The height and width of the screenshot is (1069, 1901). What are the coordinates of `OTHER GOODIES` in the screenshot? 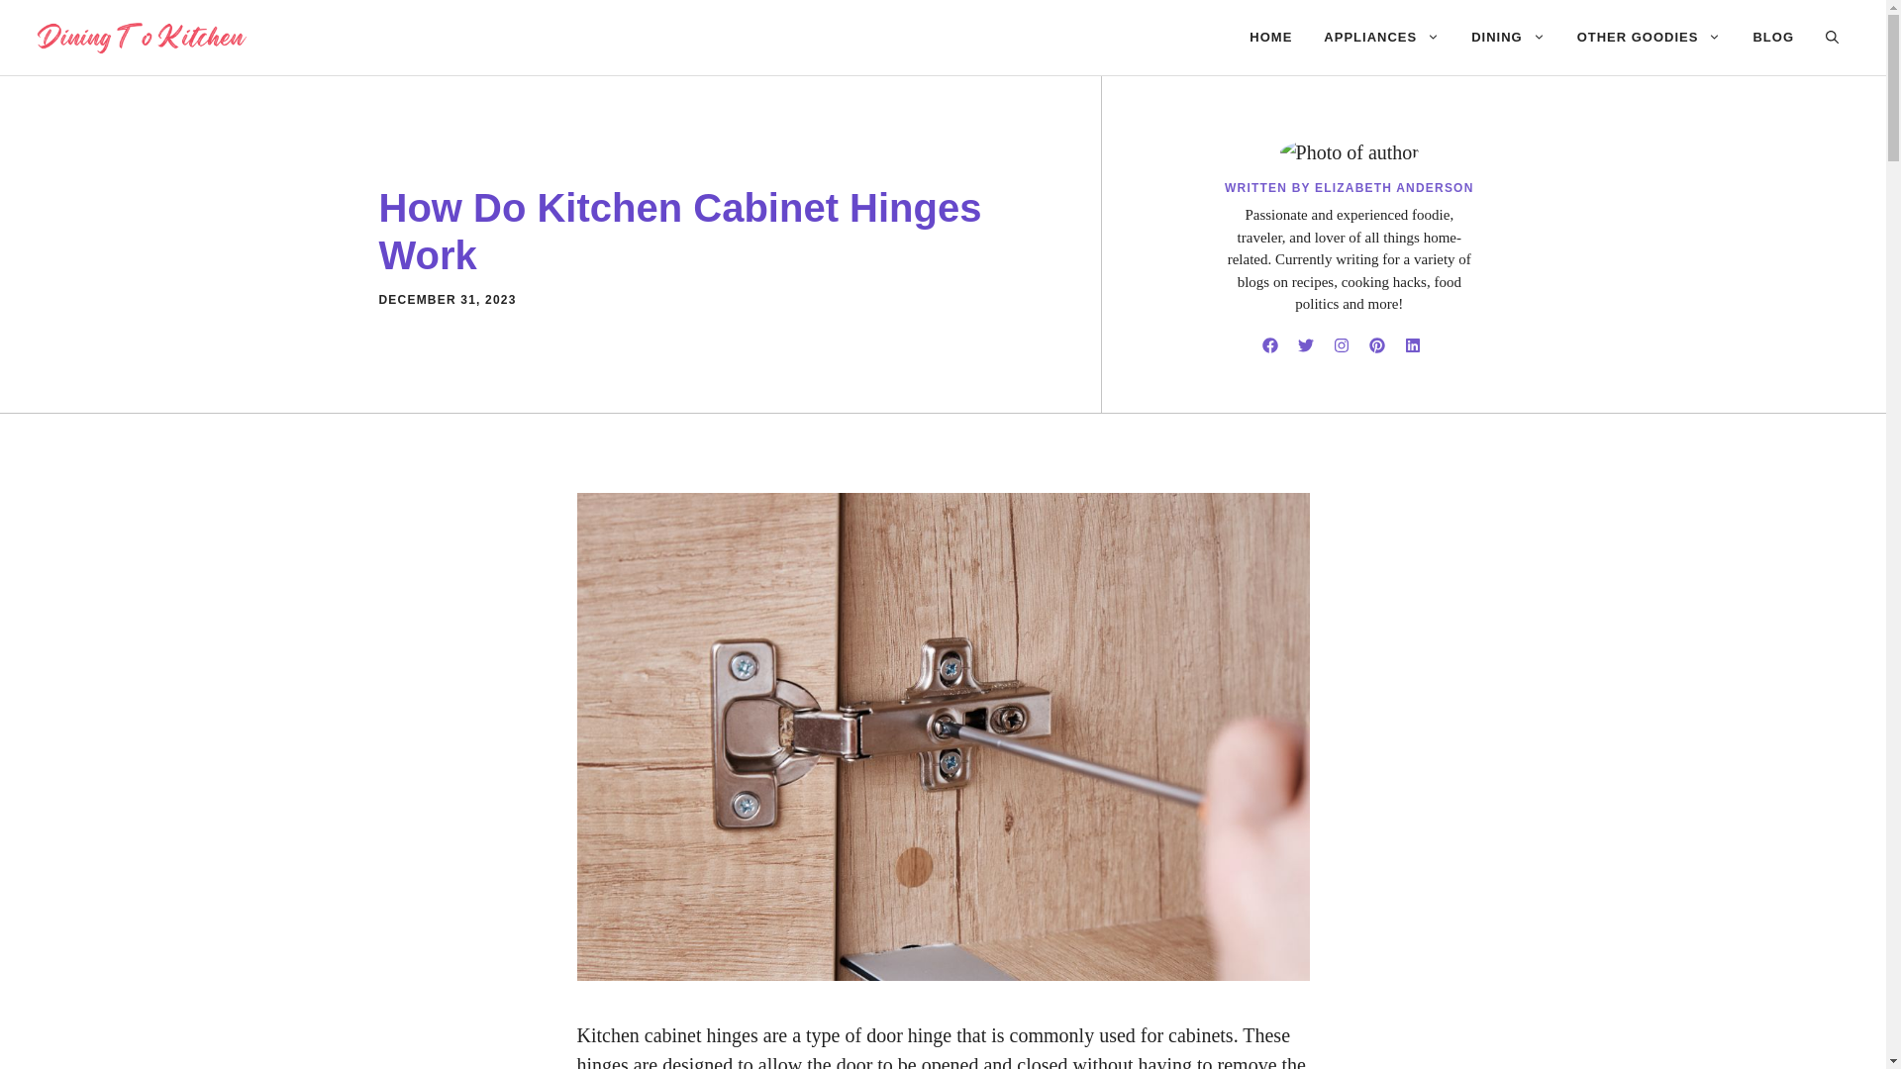 It's located at (1649, 38).